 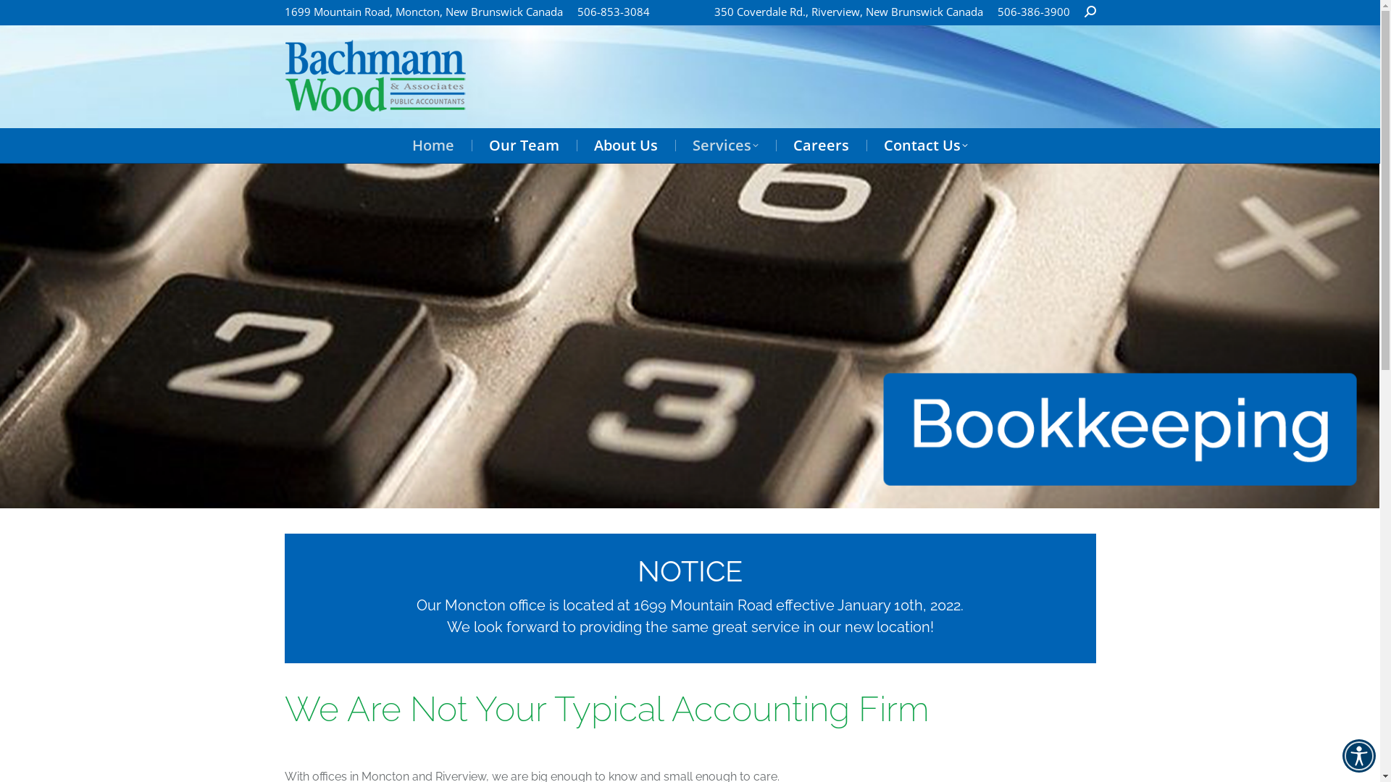 I want to click on Home, so click(x=433, y=146).